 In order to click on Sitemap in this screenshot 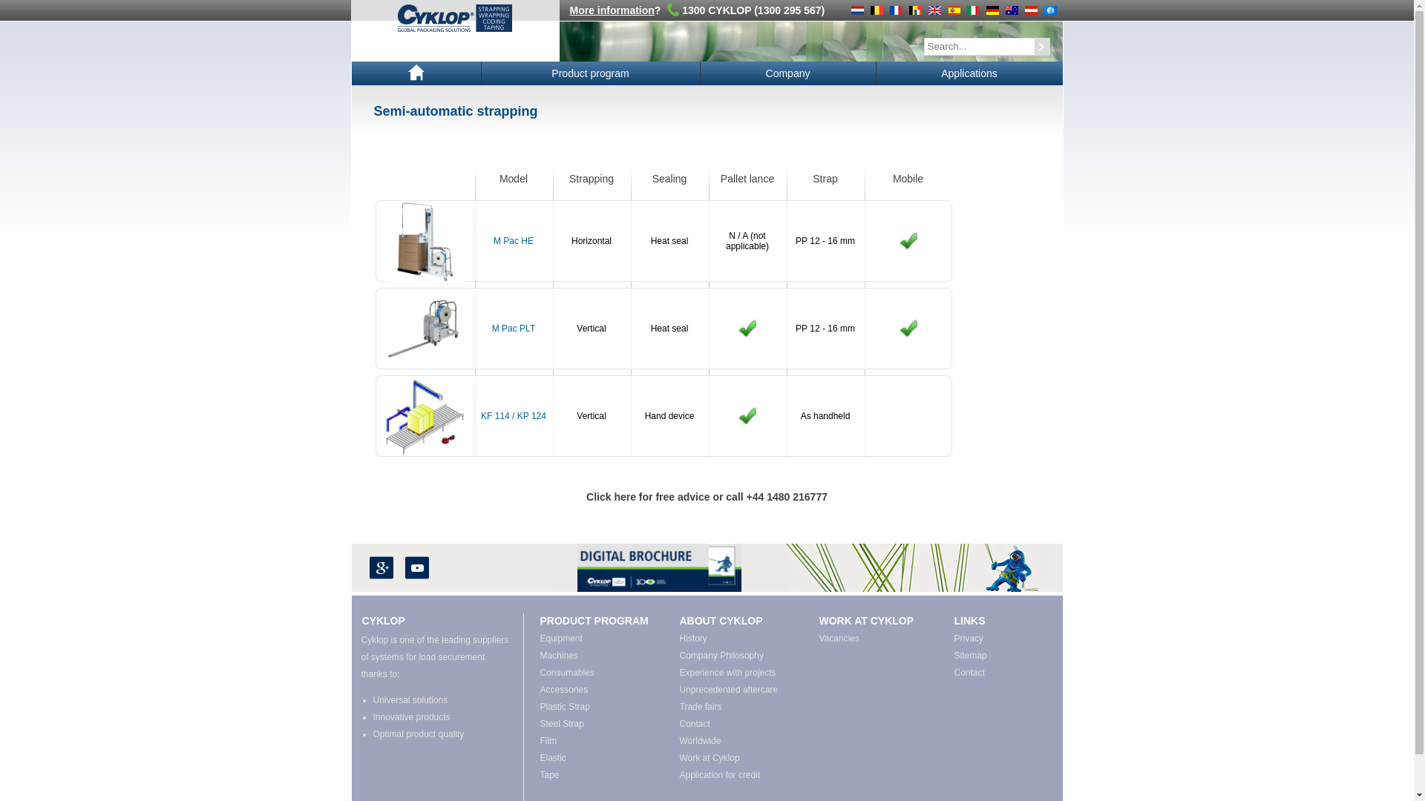, I will do `click(1000, 656)`.